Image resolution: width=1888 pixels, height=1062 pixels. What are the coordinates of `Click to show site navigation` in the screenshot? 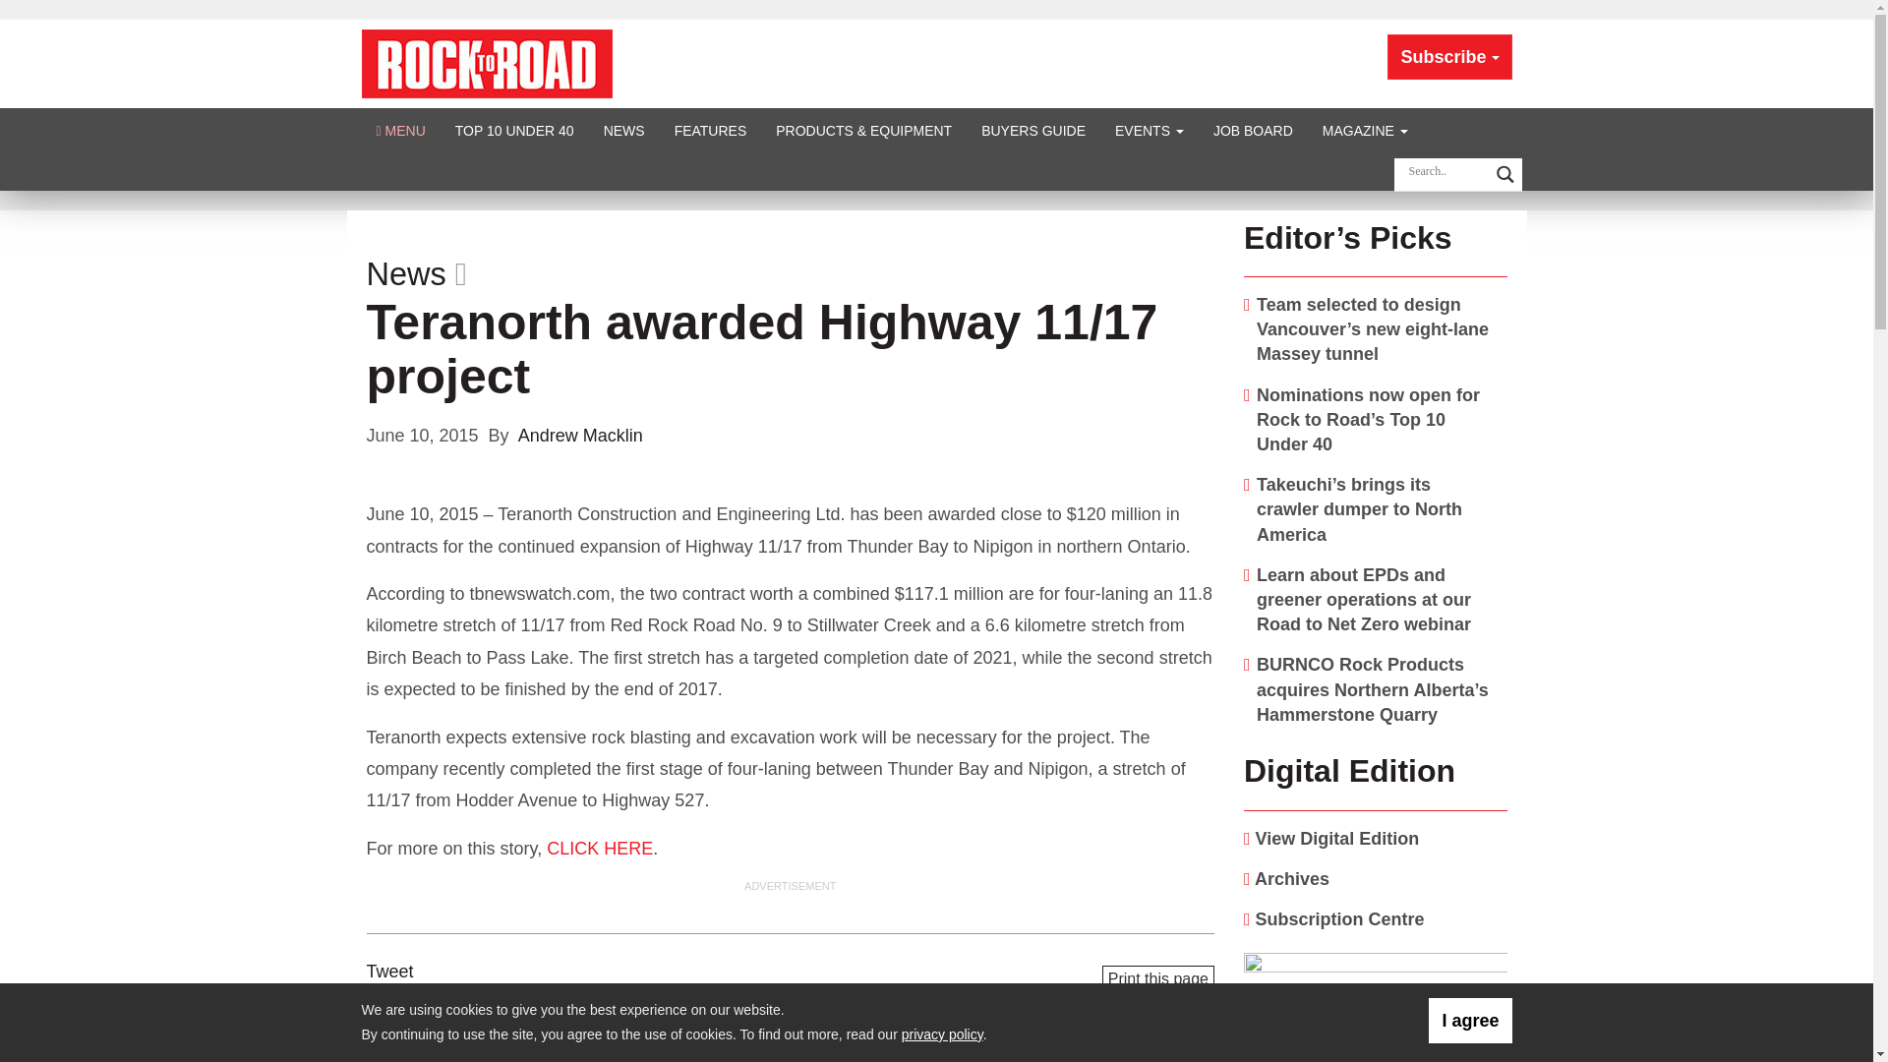 It's located at (401, 130).